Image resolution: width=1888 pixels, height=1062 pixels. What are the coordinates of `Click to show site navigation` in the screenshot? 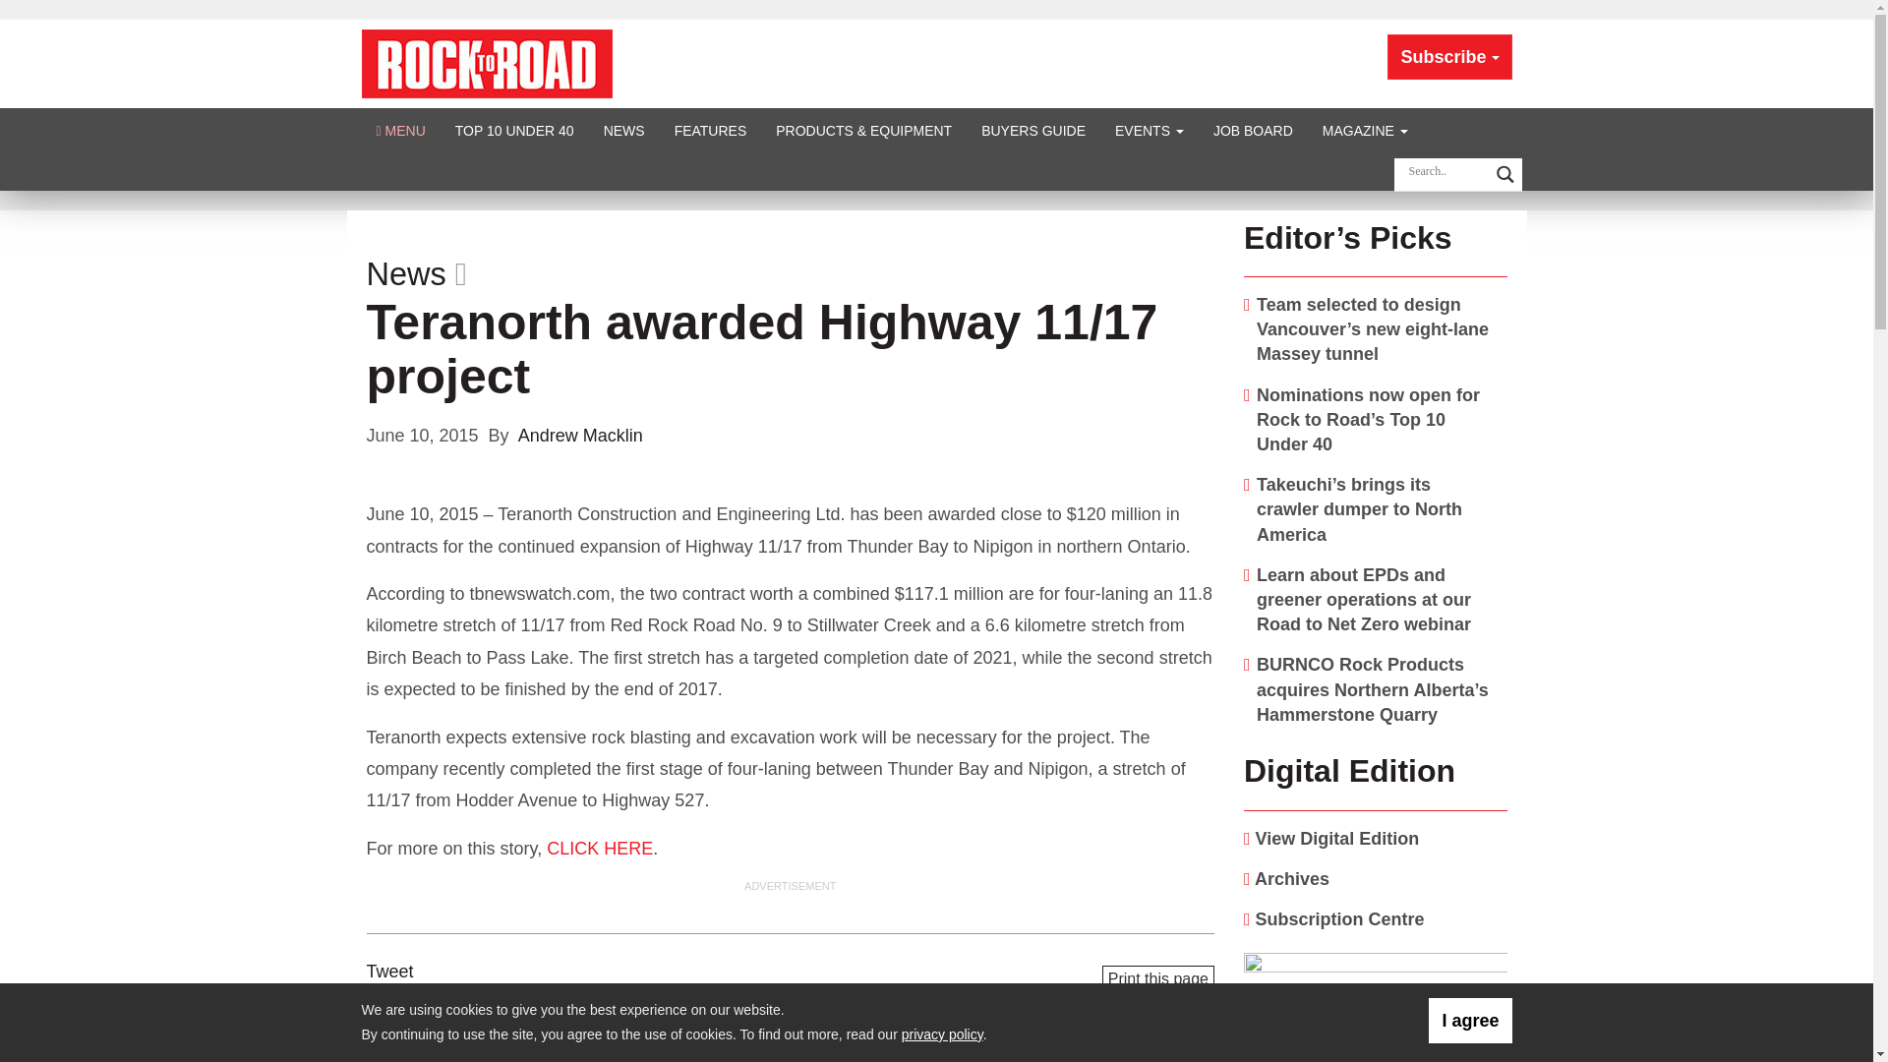 It's located at (401, 130).